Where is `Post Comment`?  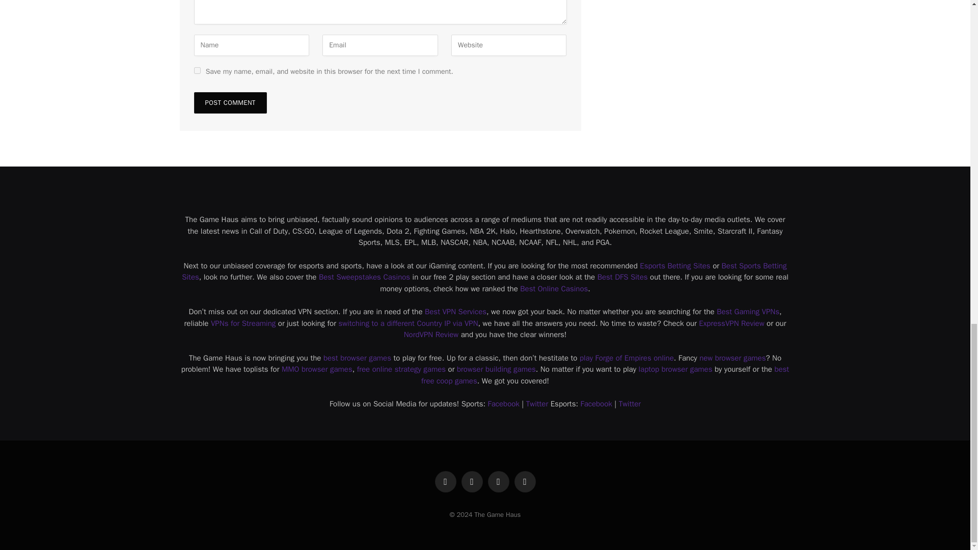 Post Comment is located at coordinates (230, 103).